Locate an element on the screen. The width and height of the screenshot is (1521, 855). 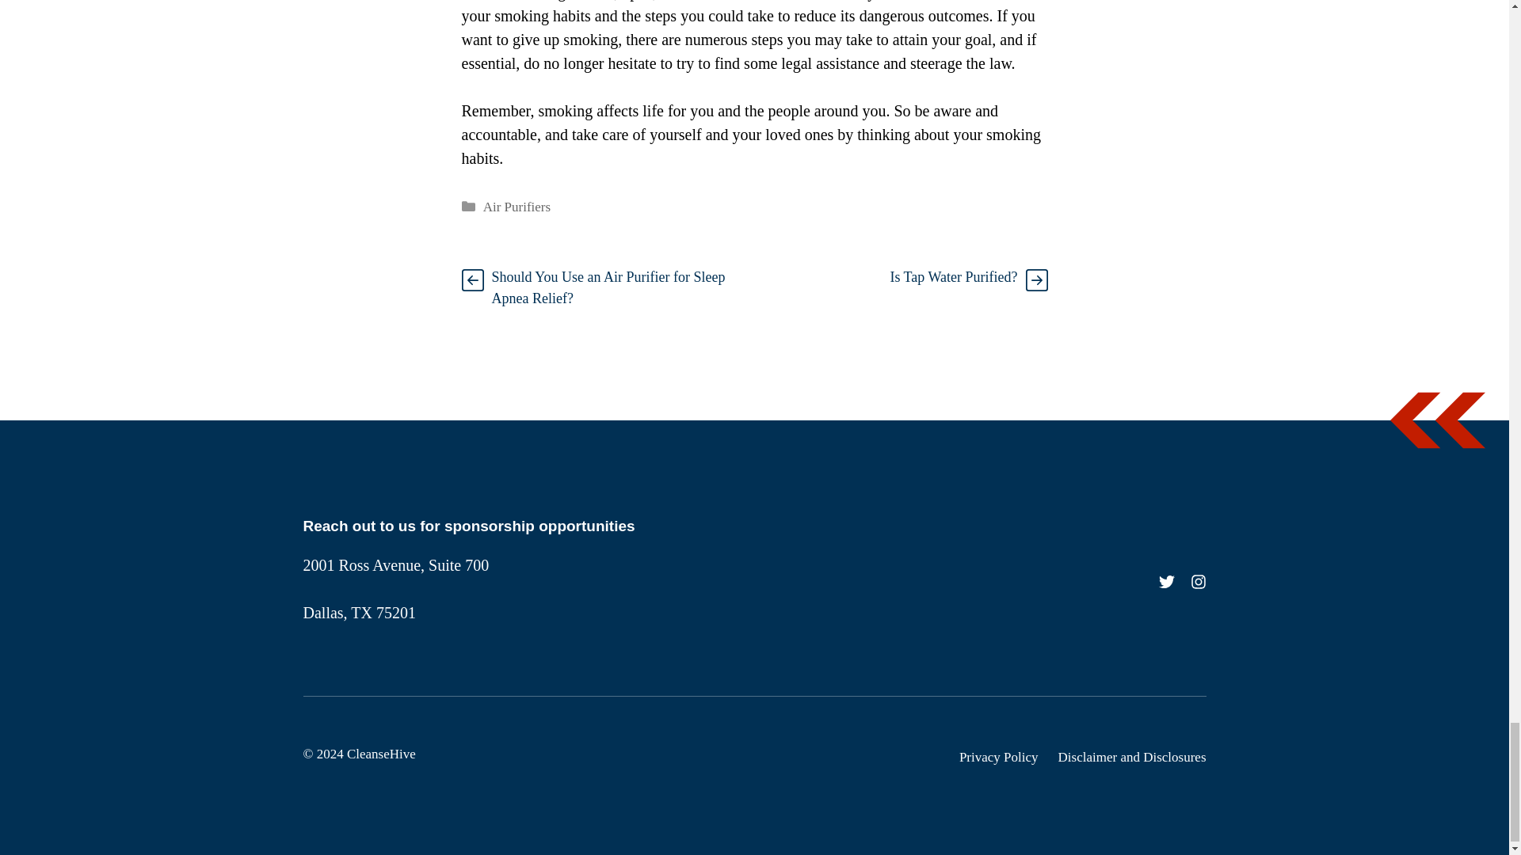
Privacy Policy is located at coordinates (999, 757).